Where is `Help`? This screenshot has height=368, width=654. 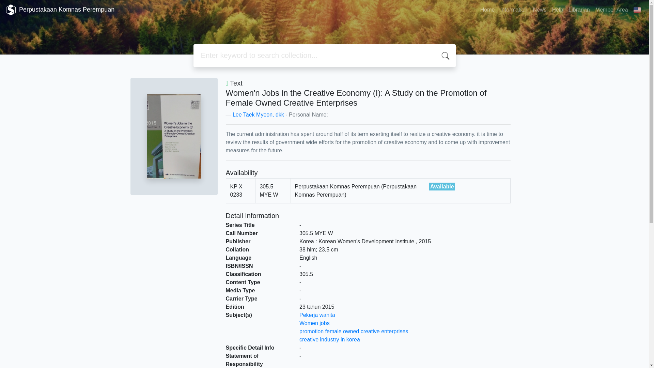
Help is located at coordinates (557, 10).